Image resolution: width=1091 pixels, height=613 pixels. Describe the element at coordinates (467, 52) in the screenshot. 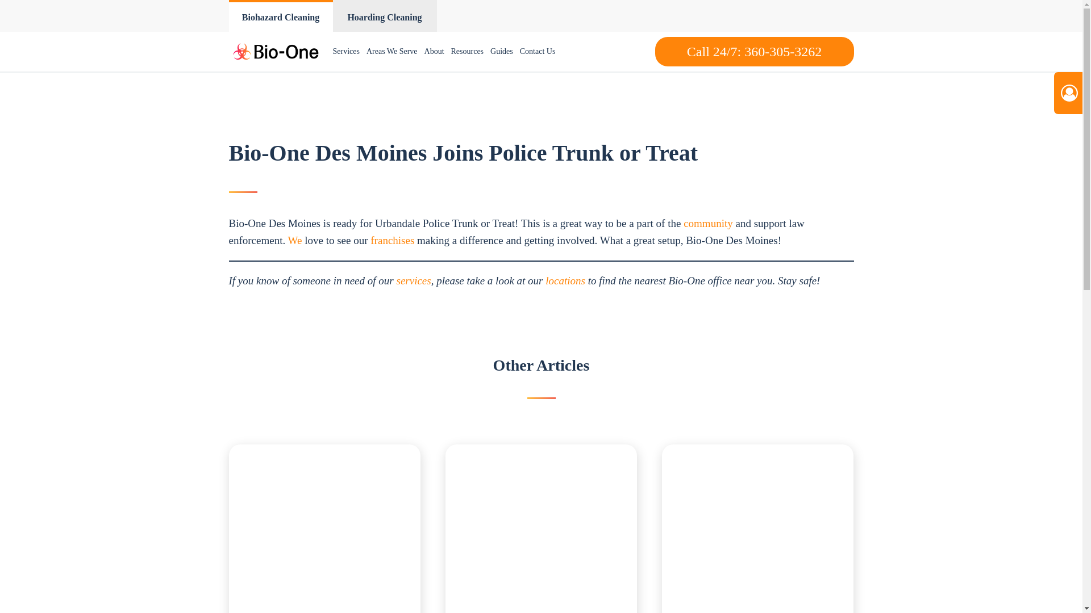

I see `Resources` at that location.